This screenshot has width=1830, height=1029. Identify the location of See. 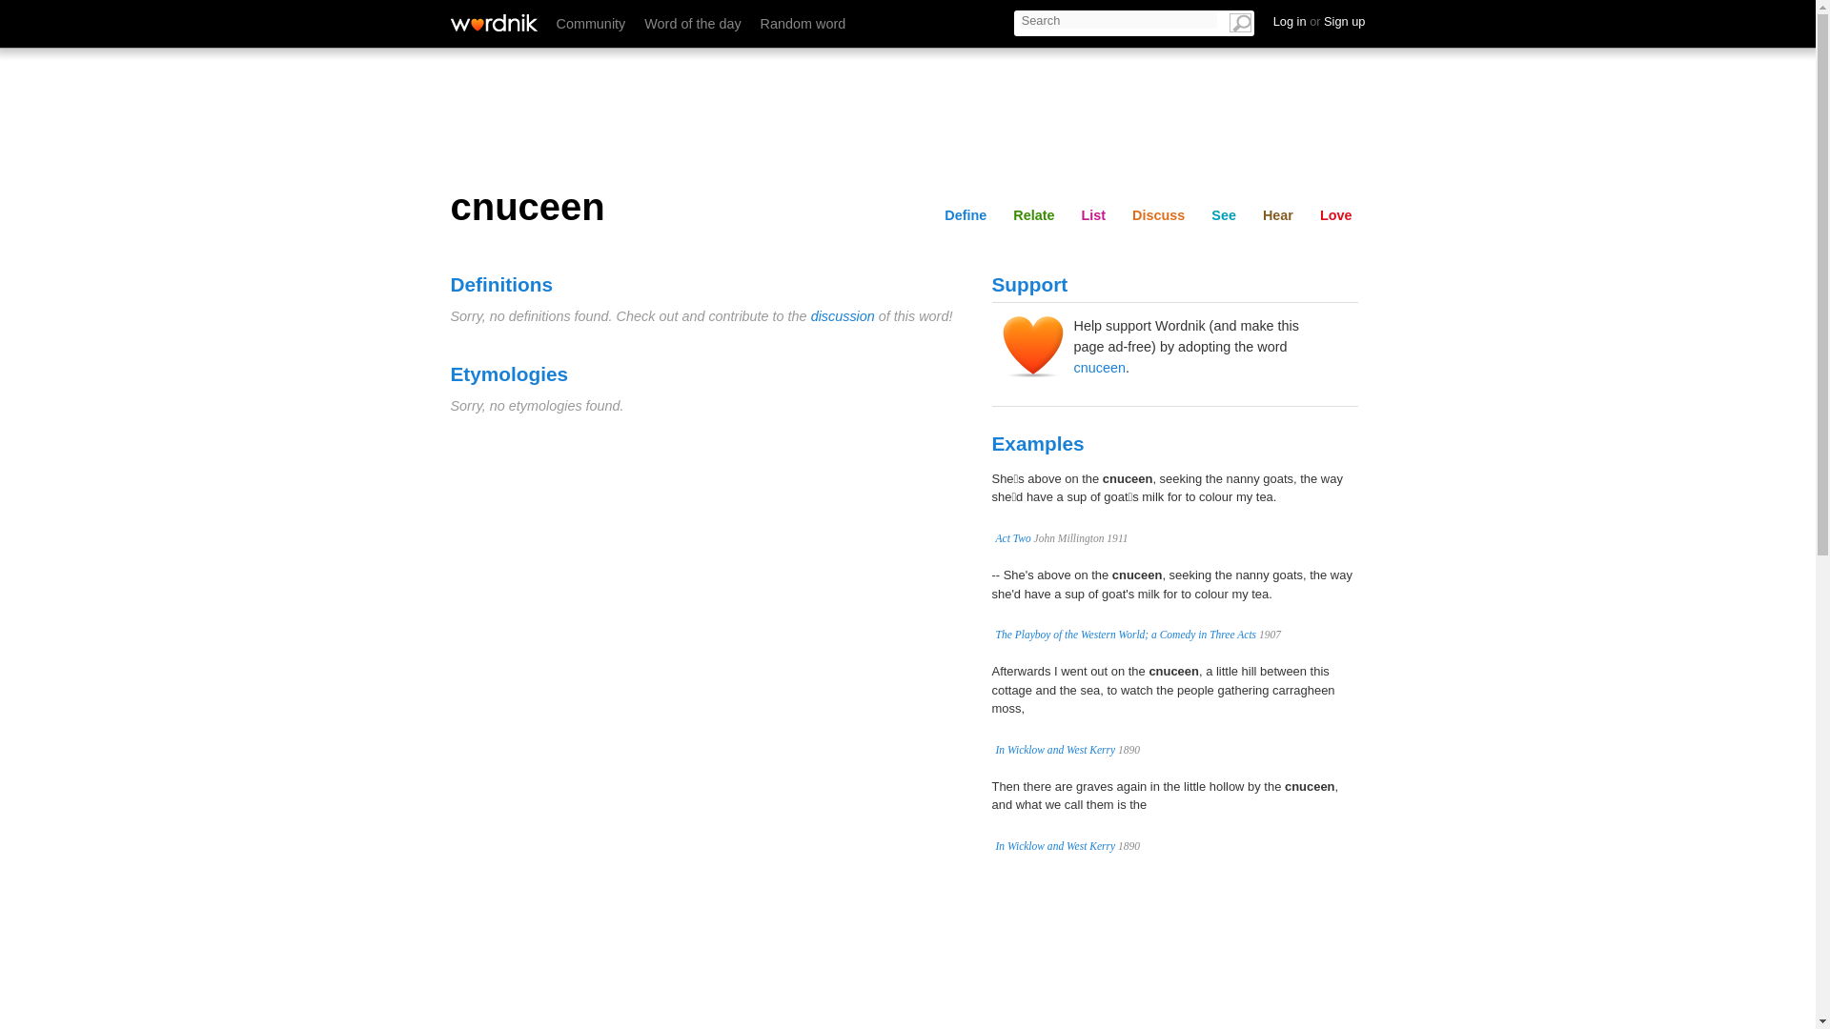
(1277, 20).